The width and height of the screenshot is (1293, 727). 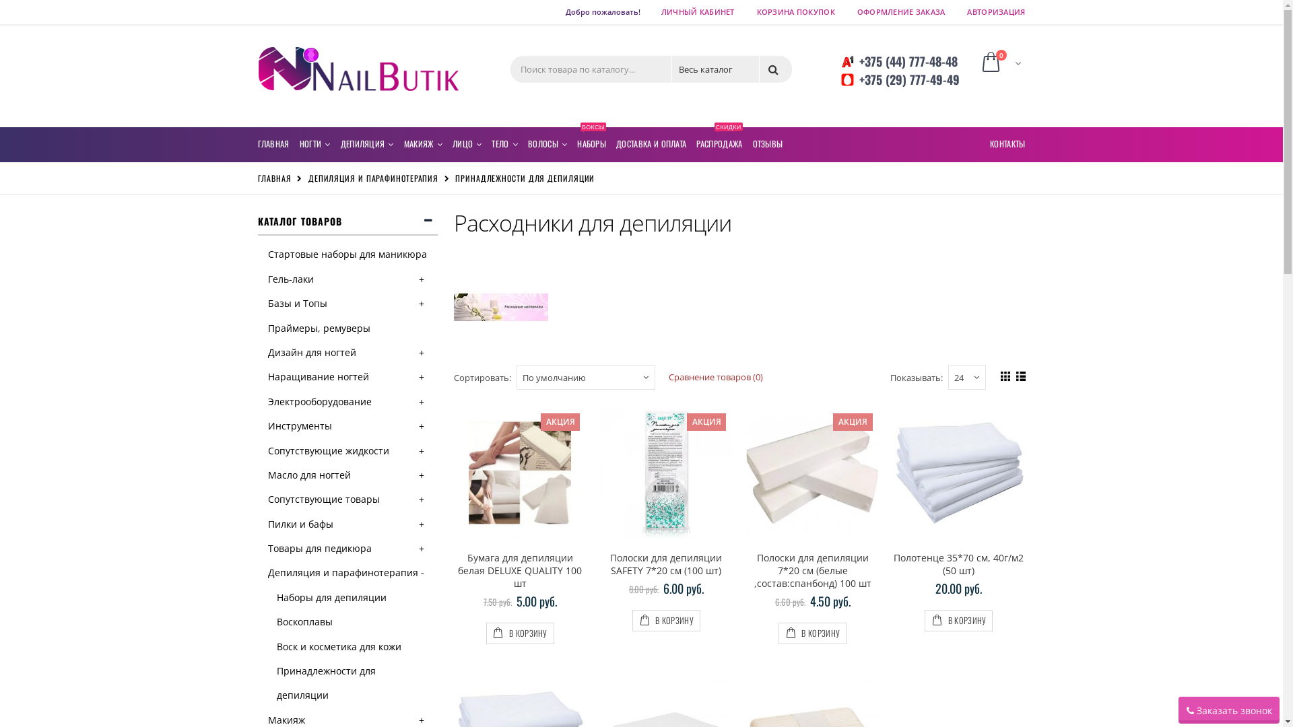 I want to click on +, so click(x=423, y=426).